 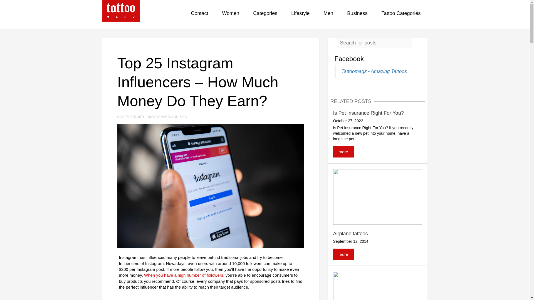 I want to click on VARSHA, so click(x=168, y=117).